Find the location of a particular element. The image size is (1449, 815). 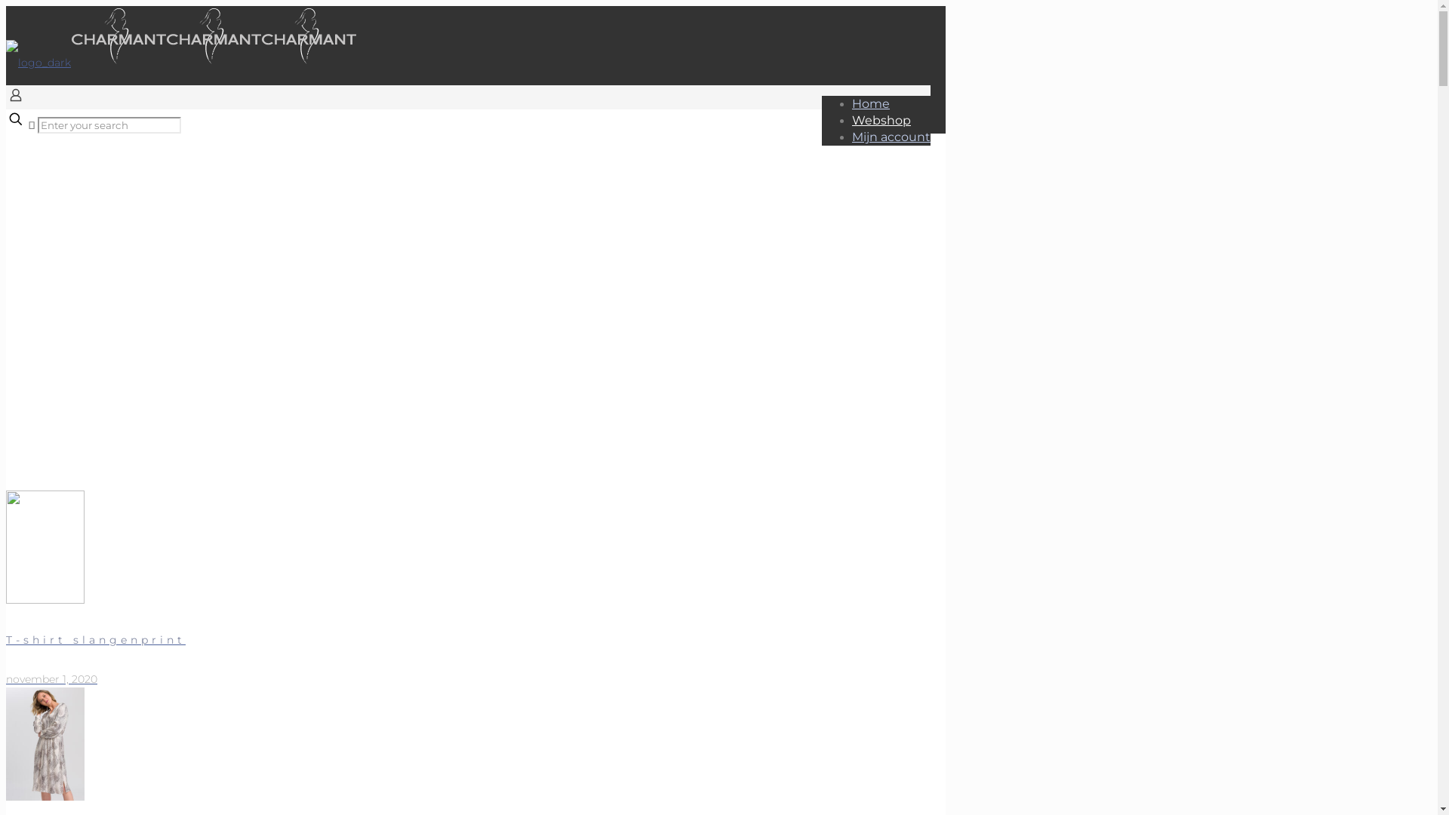

Mijn account is located at coordinates (891, 137).